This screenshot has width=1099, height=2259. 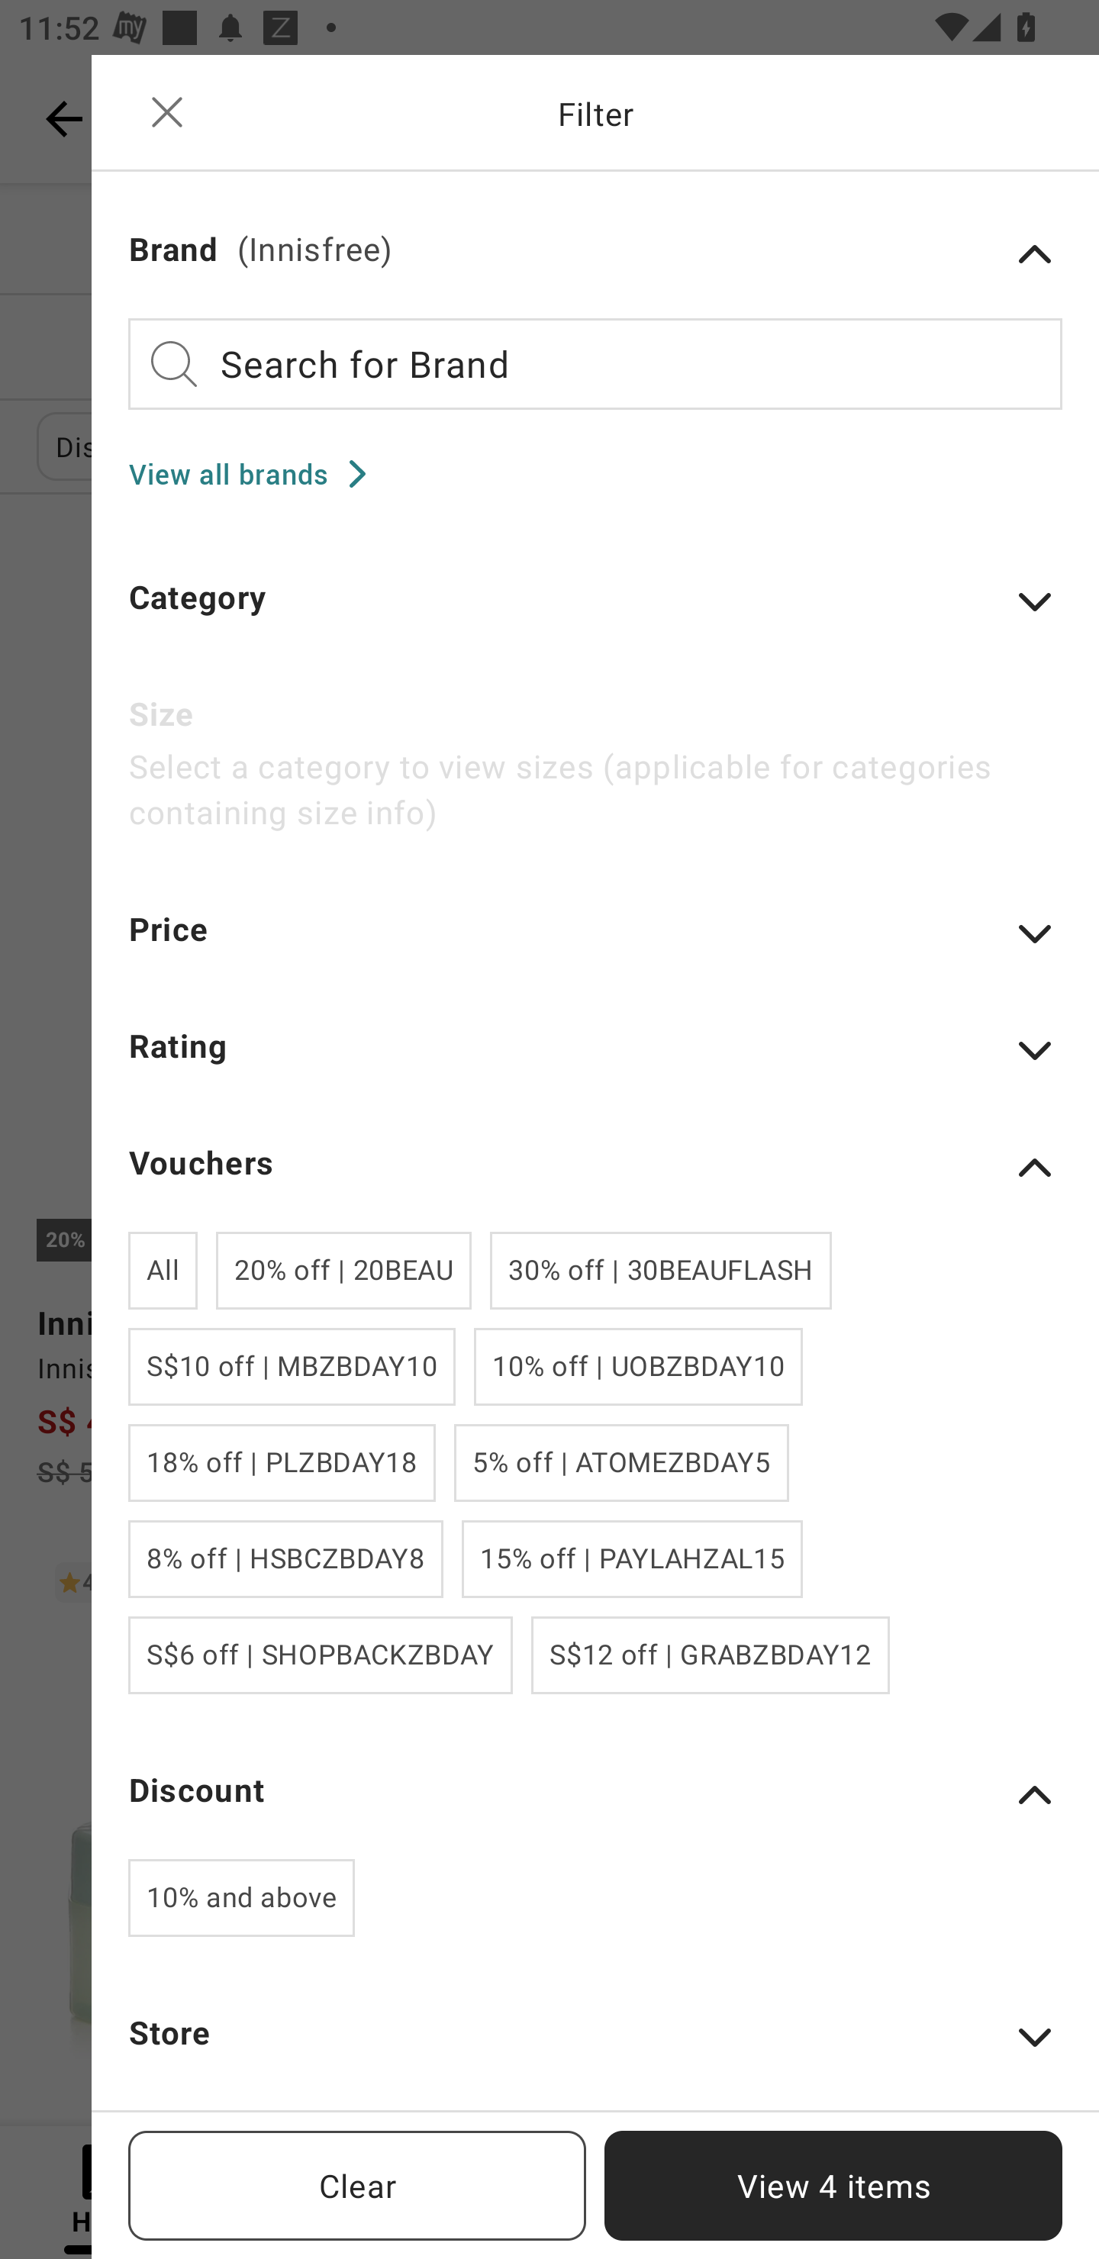 What do you see at coordinates (241, 1897) in the screenshot?
I see `10% and above` at bounding box center [241, 1897].